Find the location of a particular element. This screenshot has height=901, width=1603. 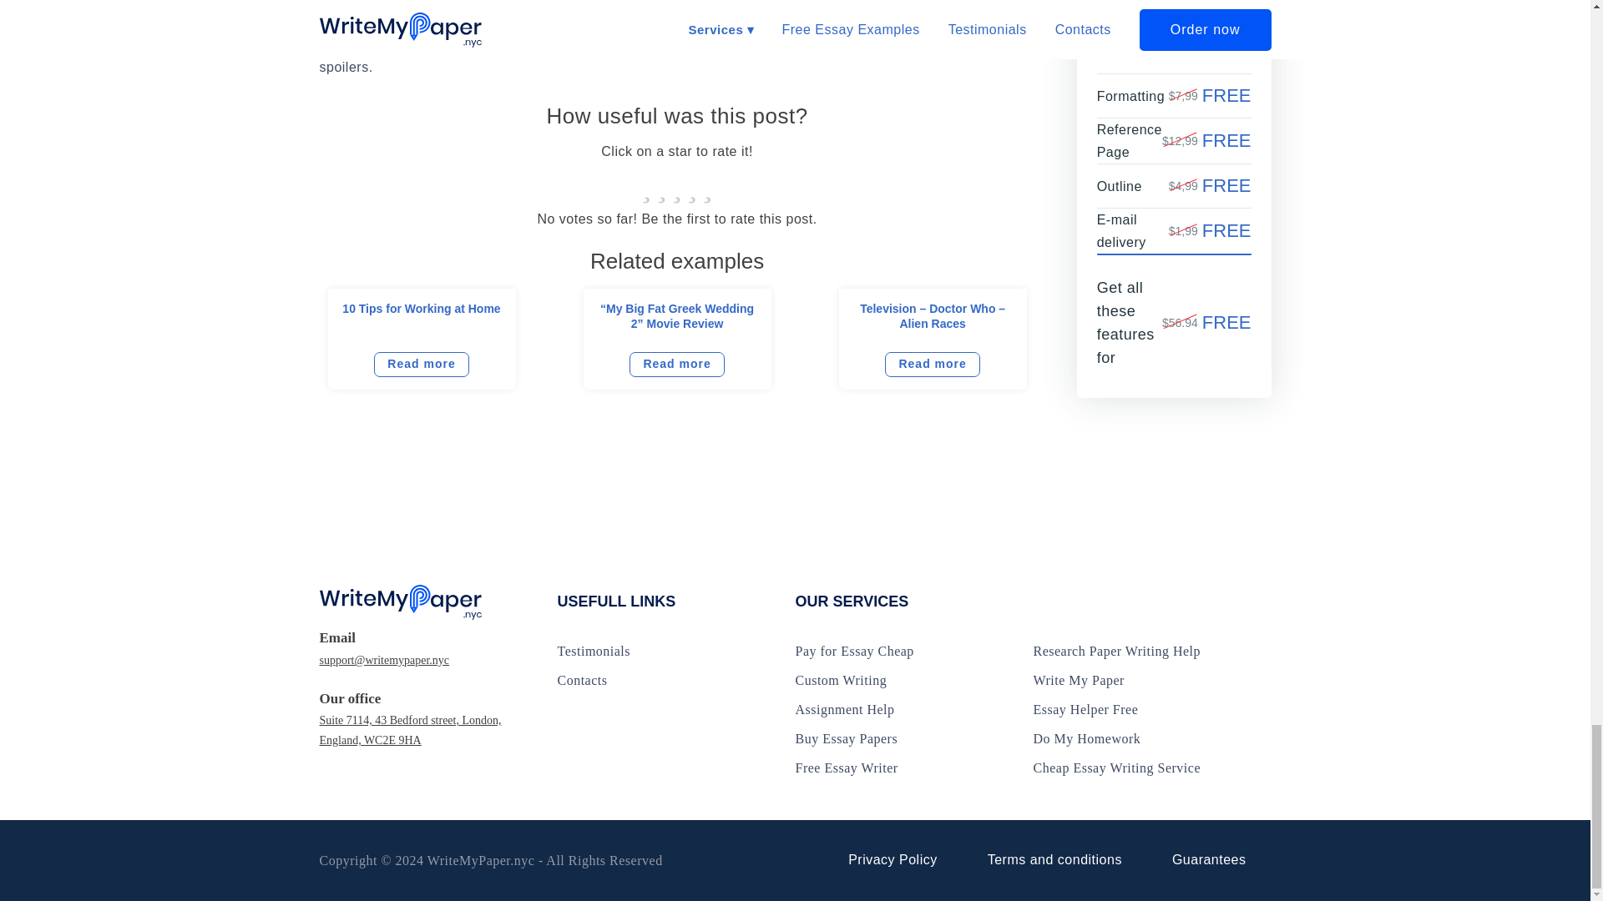

Testimonials is located at coordinates (594, 651).